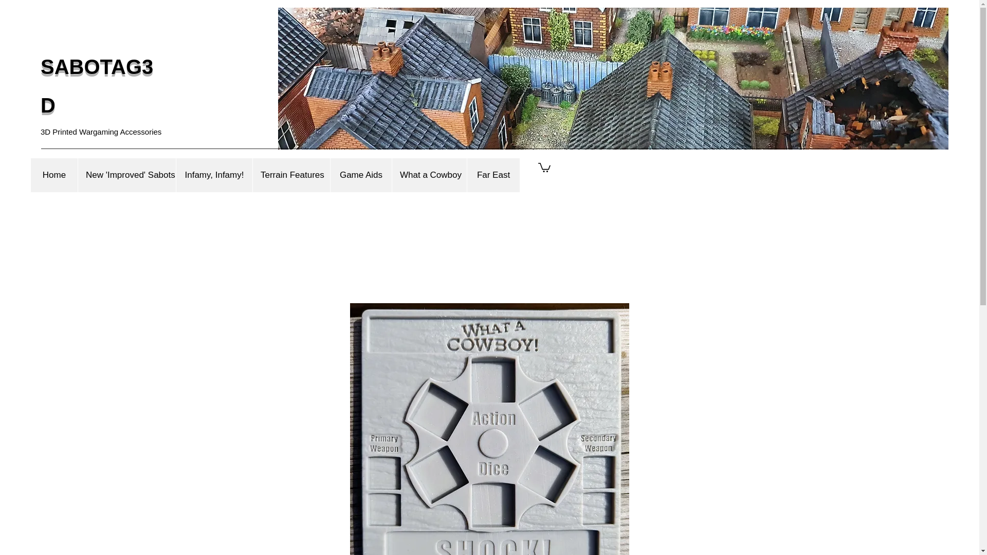  Describe the element at coordinates (361, 175) in the screenshot. I see `Game Aids` at that location.